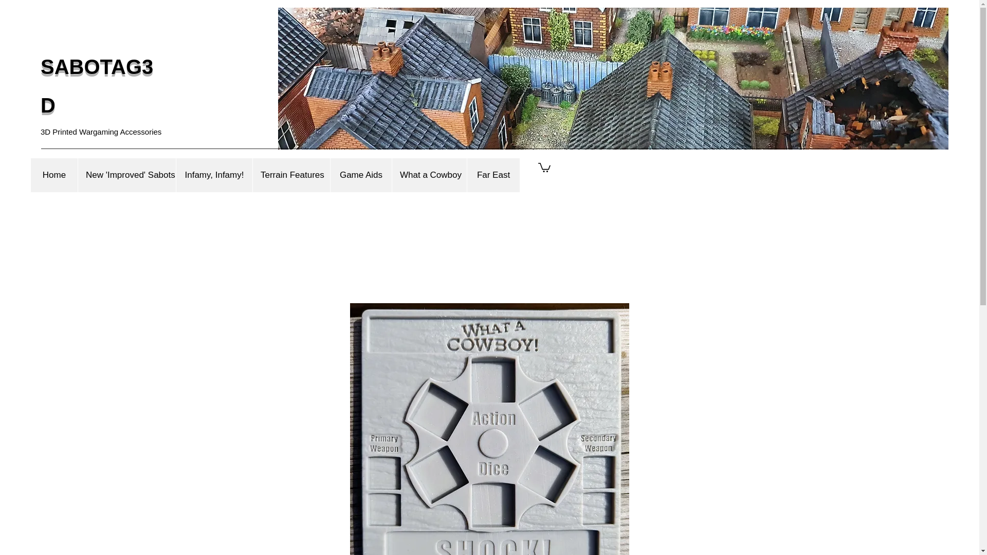  Describe the element at coordinates (361, 175) in the screenshot. I see `Game Aids` at that location.